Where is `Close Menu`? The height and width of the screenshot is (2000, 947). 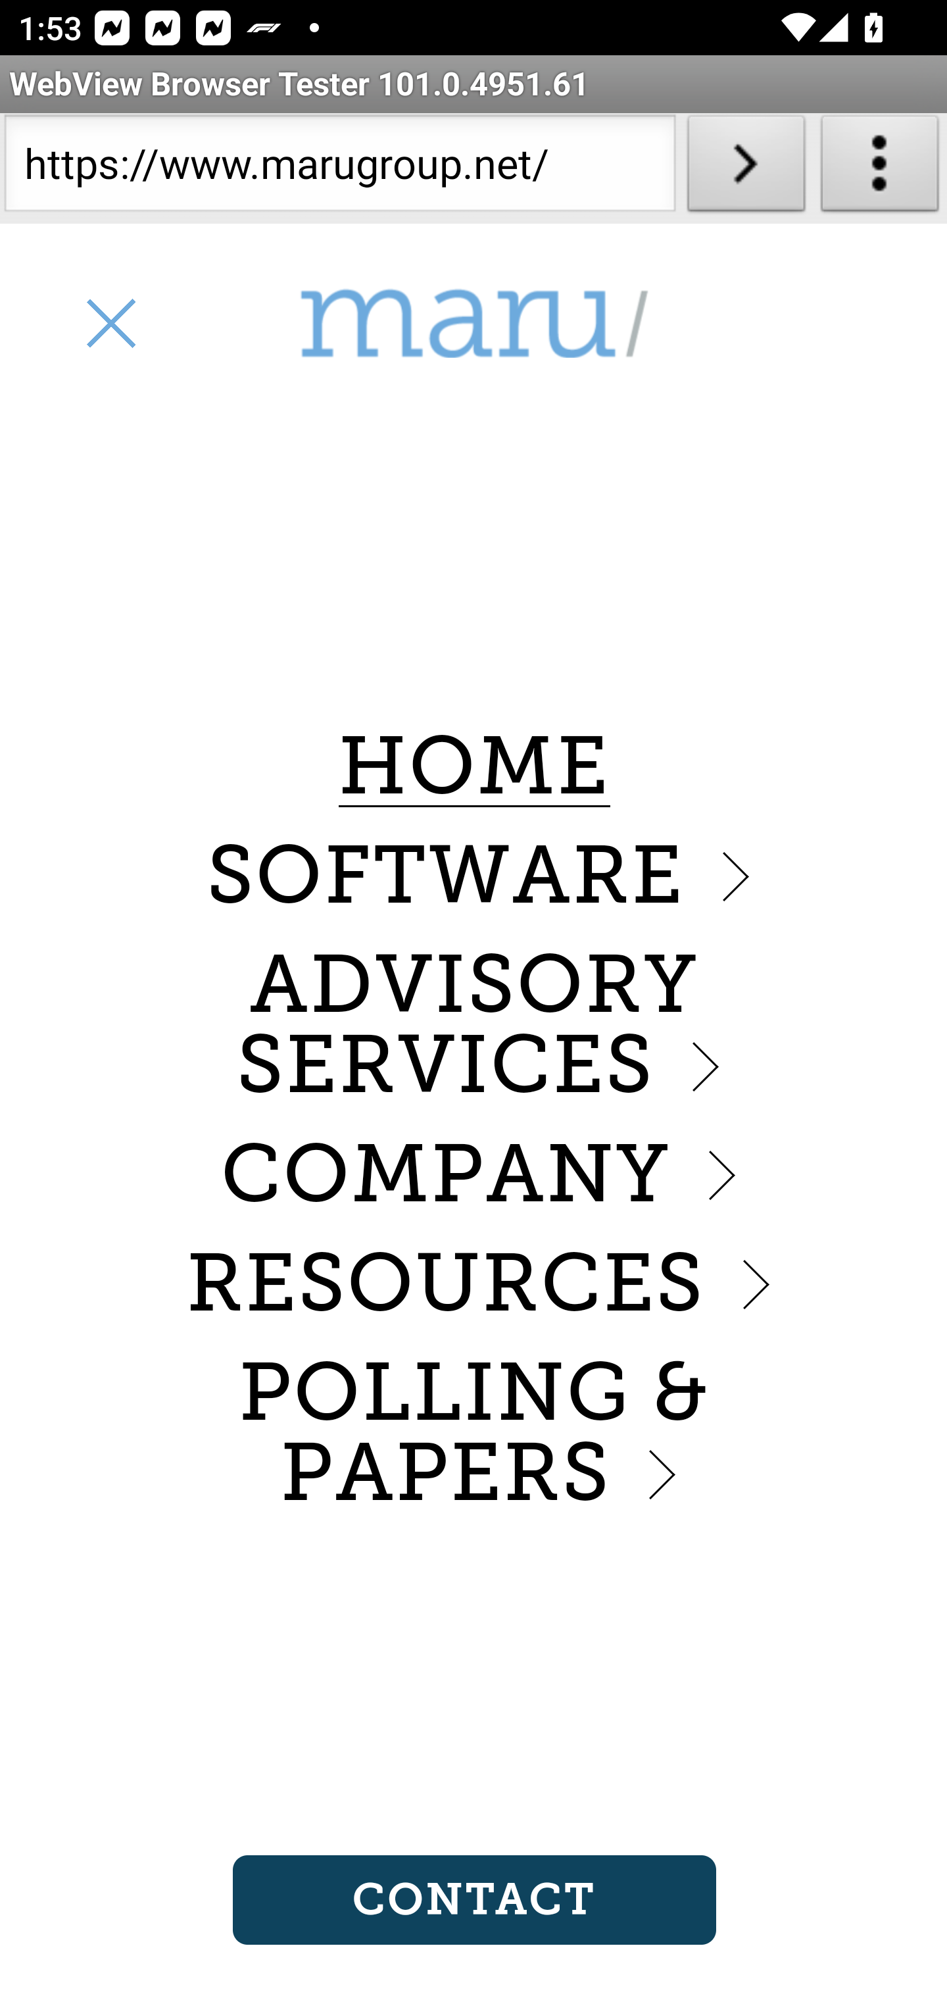
Close Menu is located at coordinates (110, 322).